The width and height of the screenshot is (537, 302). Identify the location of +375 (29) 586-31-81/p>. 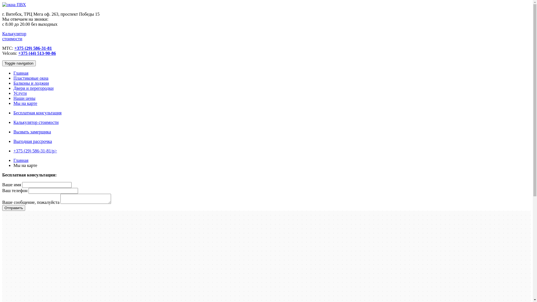
(35, 151).